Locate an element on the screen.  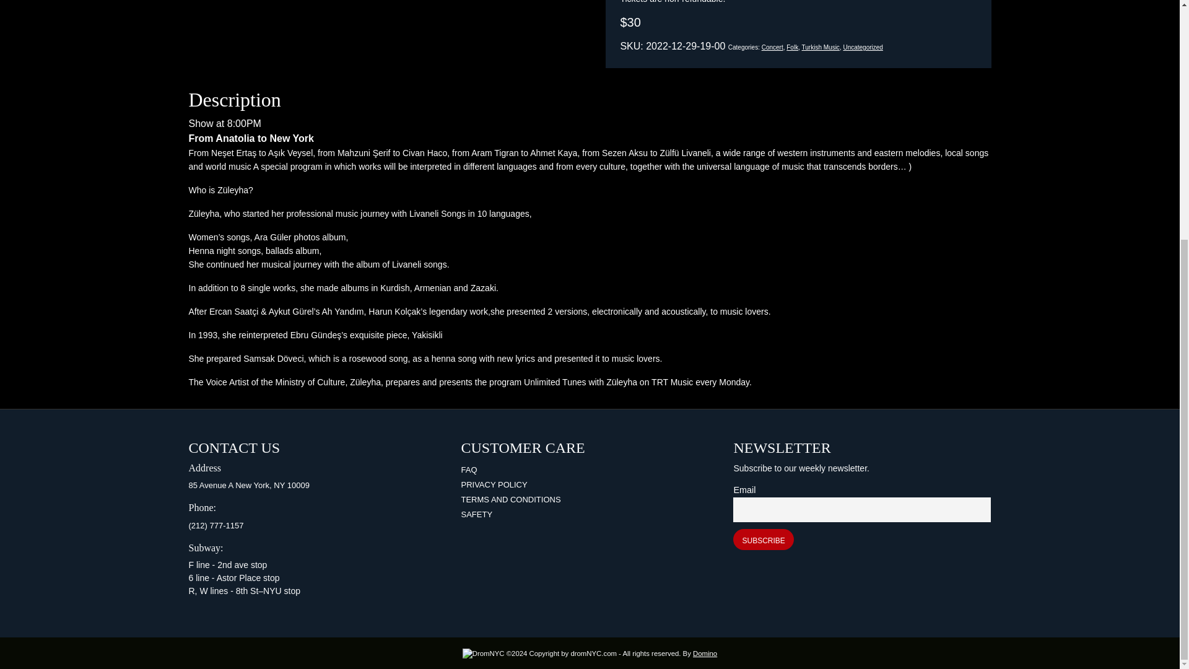
Domino is located at coordinates (705, 653).